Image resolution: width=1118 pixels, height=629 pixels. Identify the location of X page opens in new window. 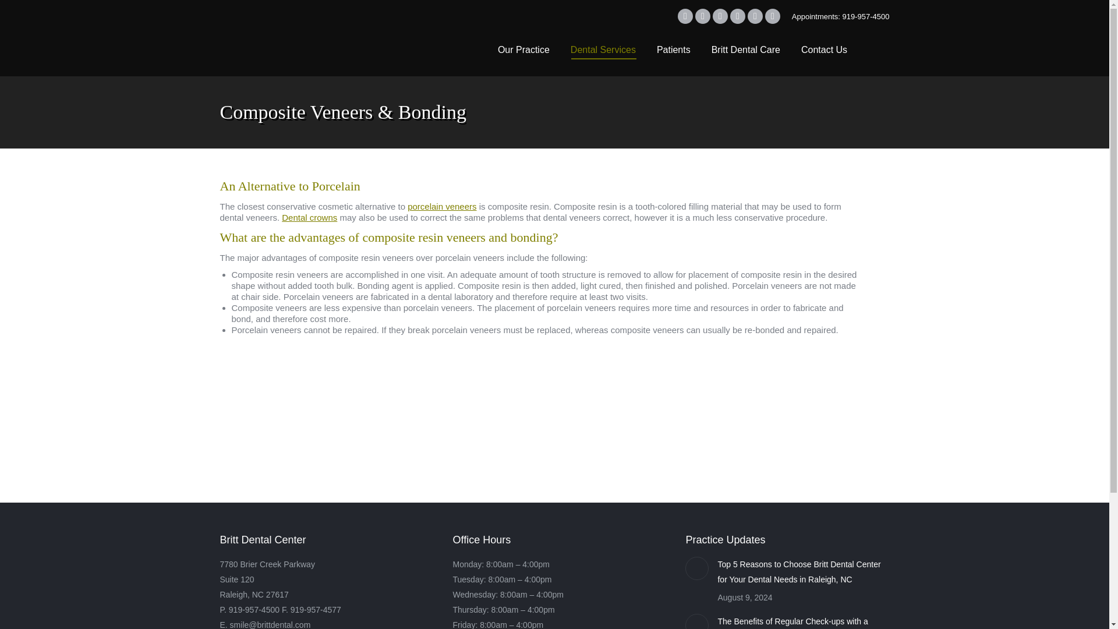
(702, 16).